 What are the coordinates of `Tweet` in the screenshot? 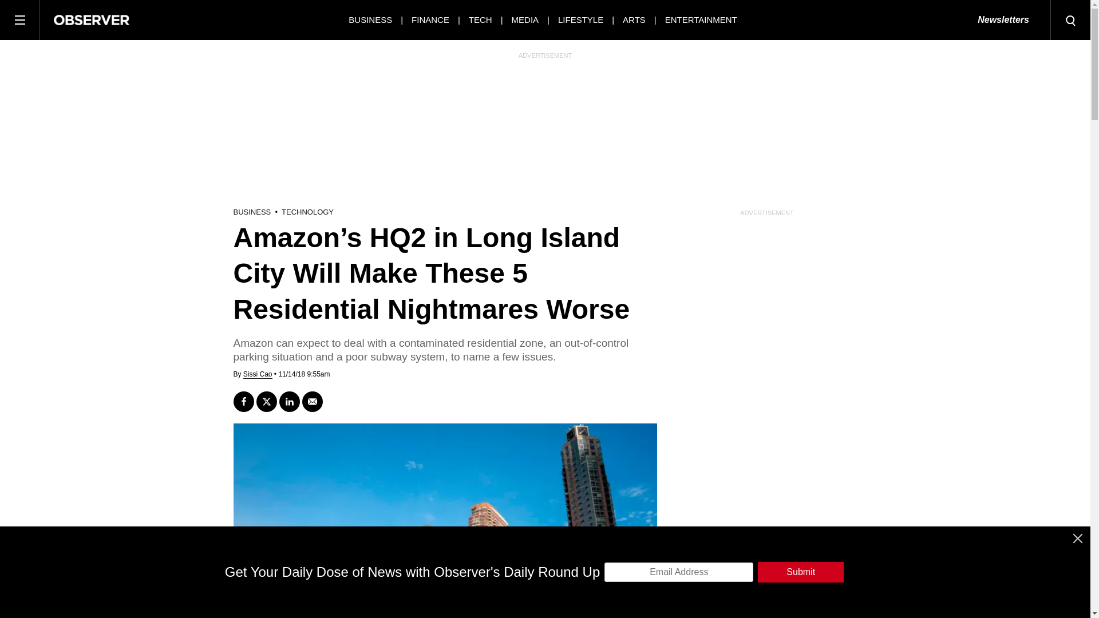 It's located at (266, 402).